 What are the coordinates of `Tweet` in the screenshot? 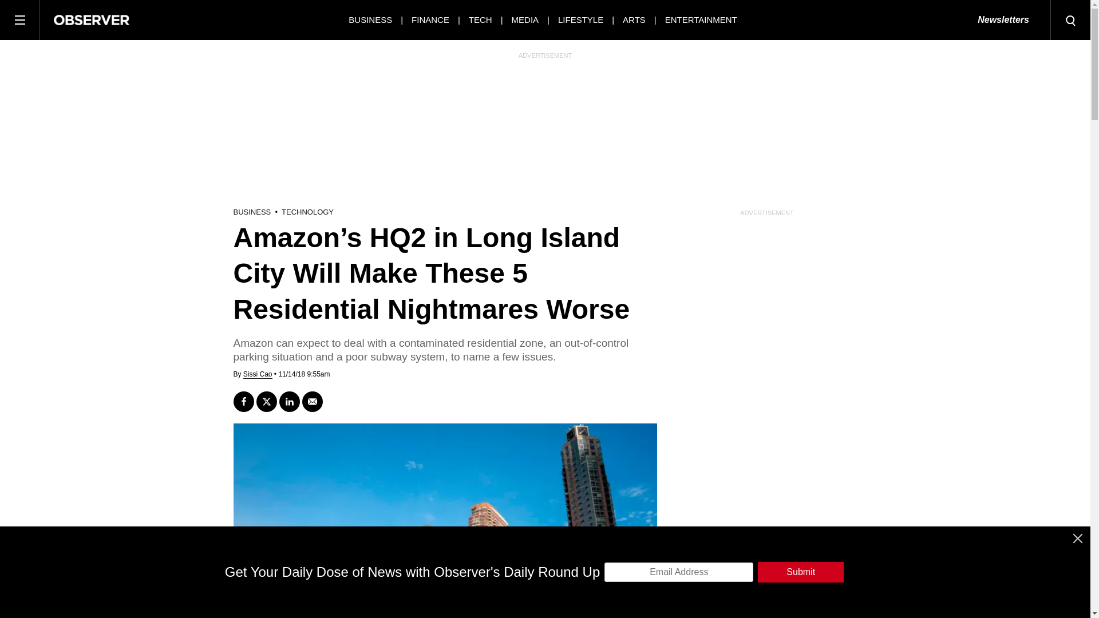 It's located at (266, 402).